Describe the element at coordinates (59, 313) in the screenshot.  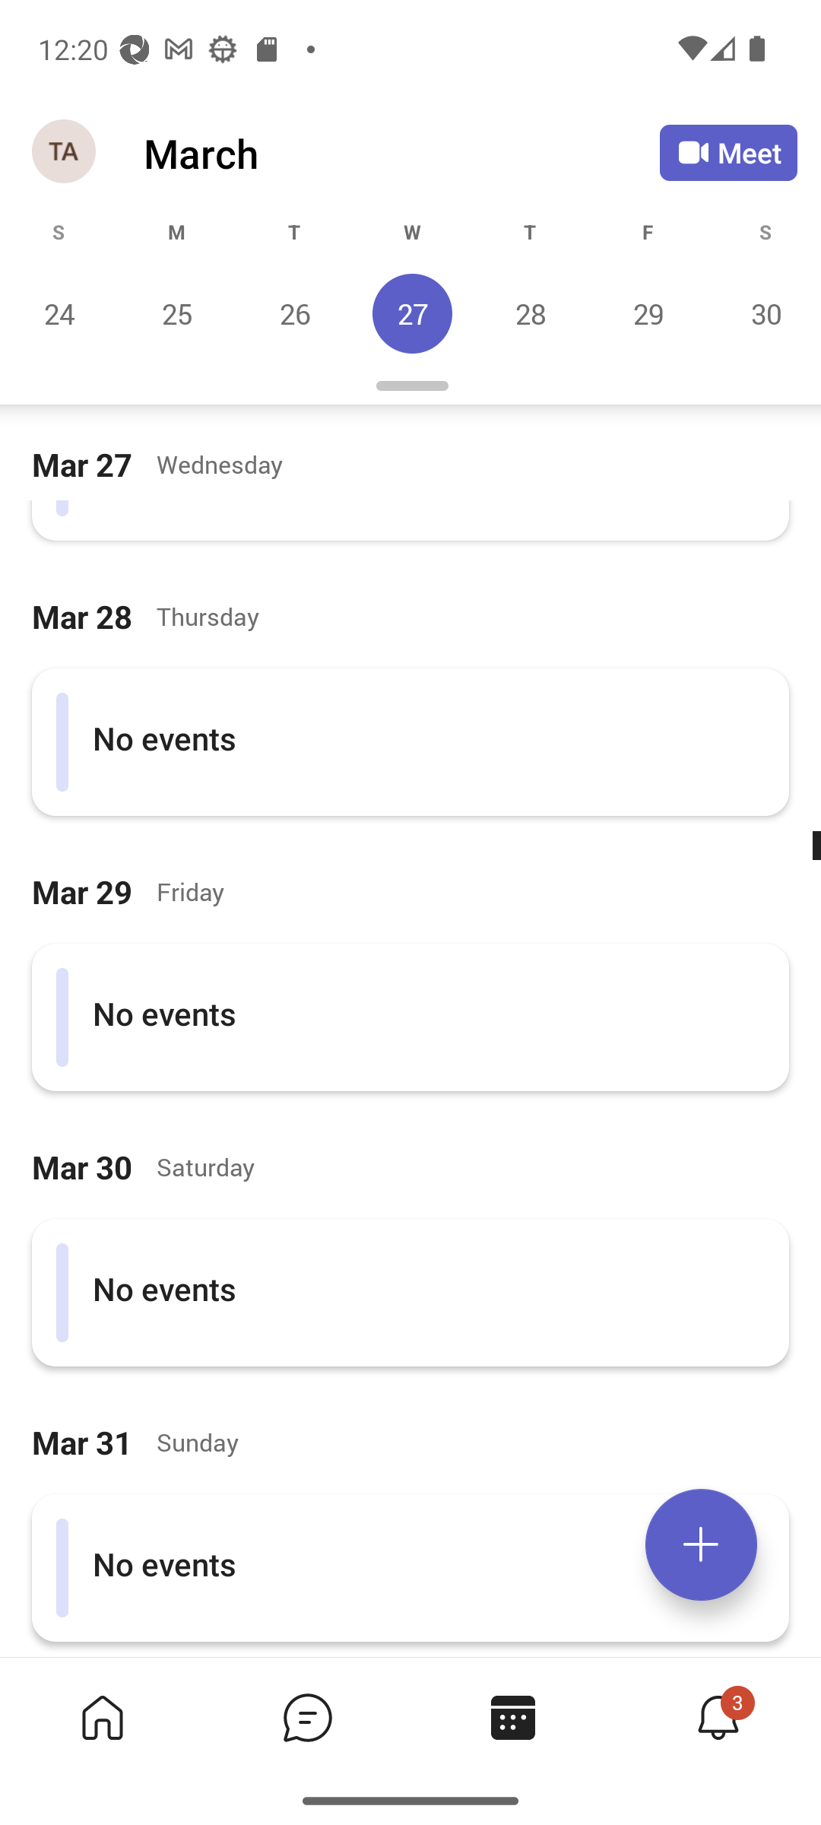
I see `Sunday, March 24 24` at that location.